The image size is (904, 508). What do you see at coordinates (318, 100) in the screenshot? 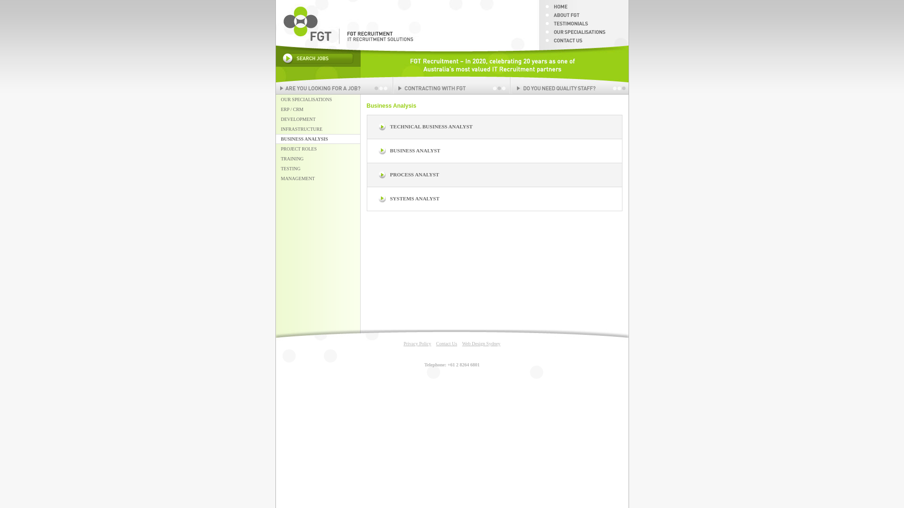
I see `OUR SPECIALISATIONS` at bounding box center [318, 100].